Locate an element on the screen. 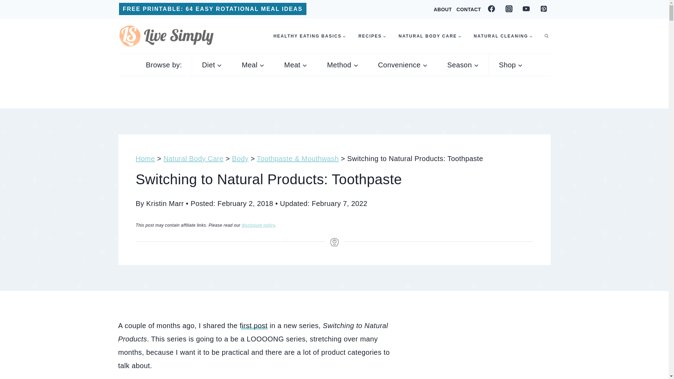 The height and width of the screenshot is (379, 674). FREE PRINTABLE: 64 EASY ROTATIONAL MEAL IDEAS is located at coordinates (213, 9).